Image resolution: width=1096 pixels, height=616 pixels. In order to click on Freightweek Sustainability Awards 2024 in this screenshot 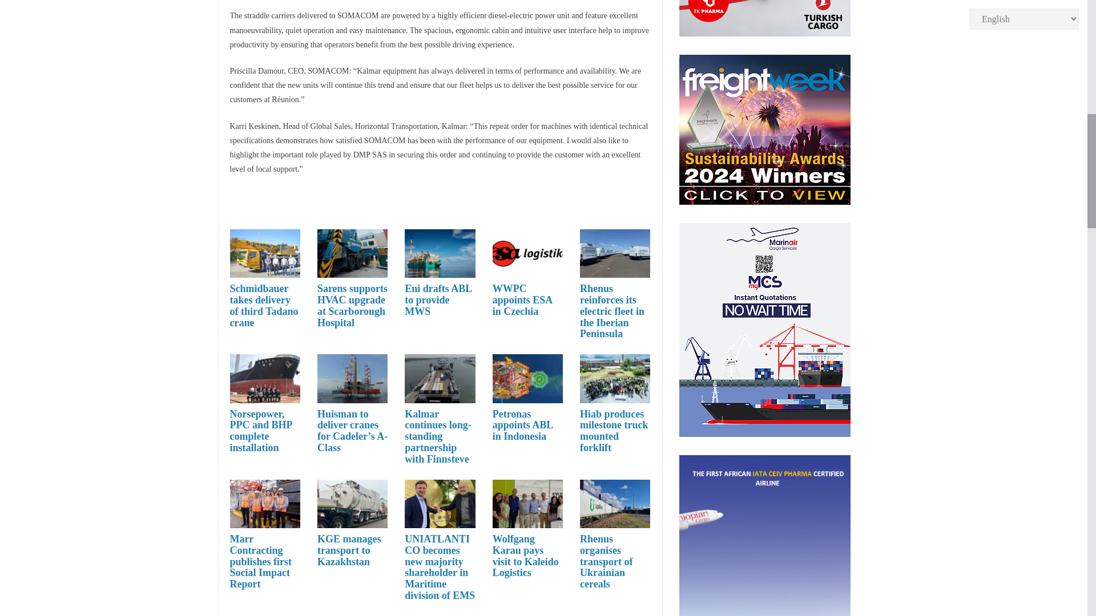, I will do `click(765, 129)`.